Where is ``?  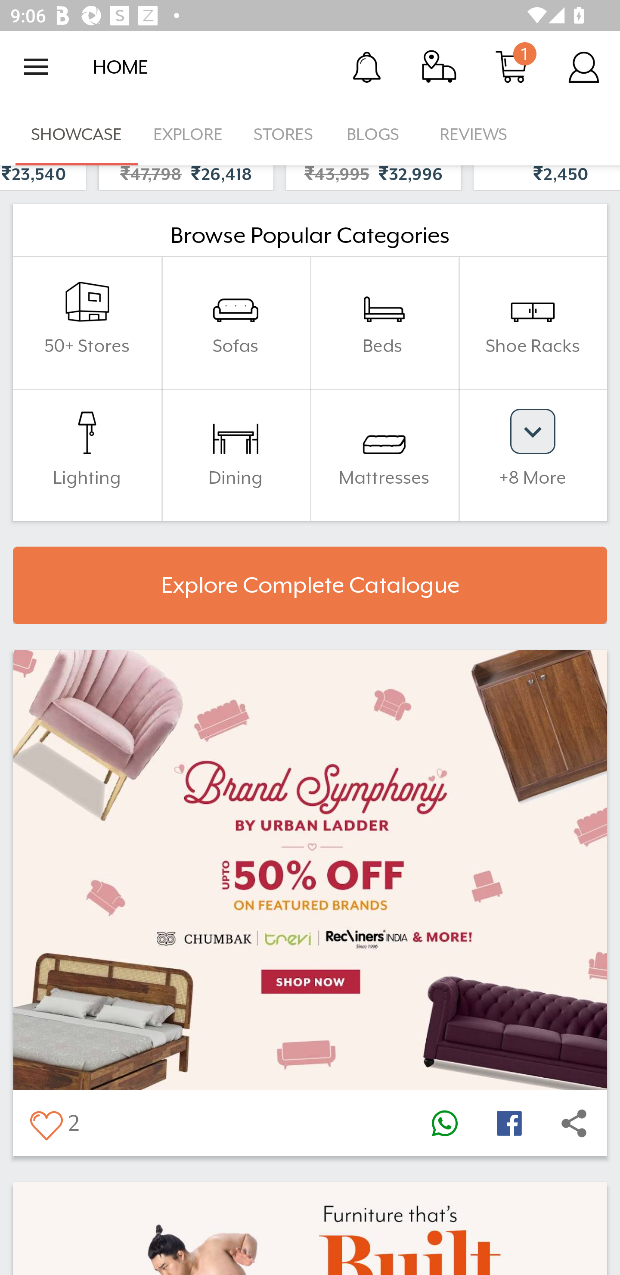
 is located at coordinates (509, 1123).